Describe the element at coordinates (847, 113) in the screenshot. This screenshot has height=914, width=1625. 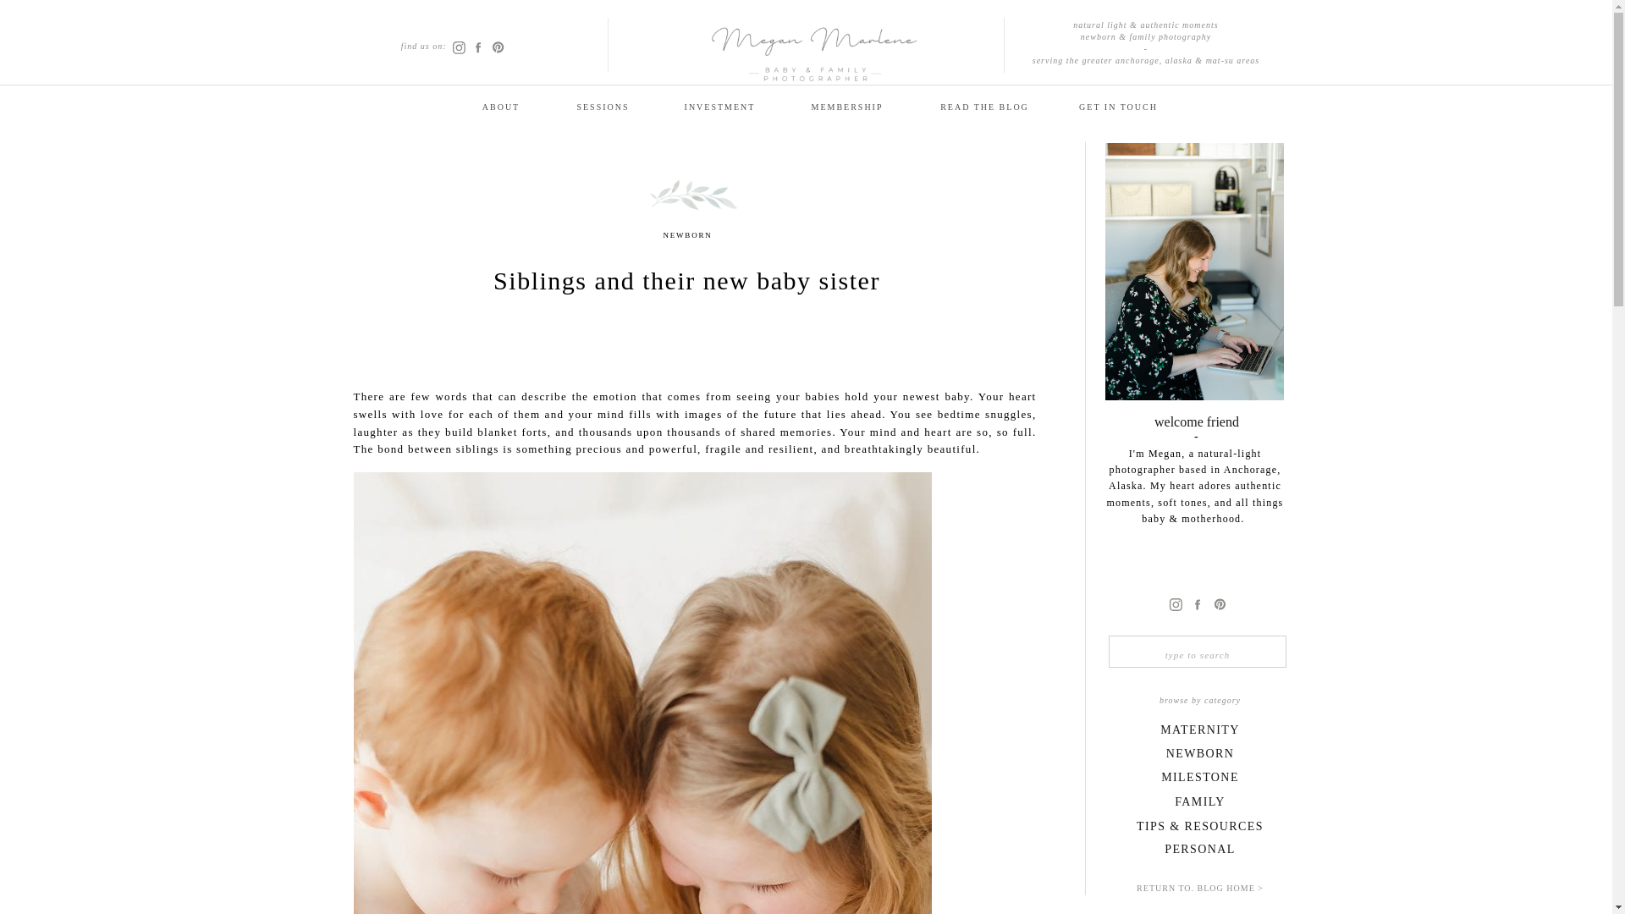
I see `MEMBERSHIP` at that location.